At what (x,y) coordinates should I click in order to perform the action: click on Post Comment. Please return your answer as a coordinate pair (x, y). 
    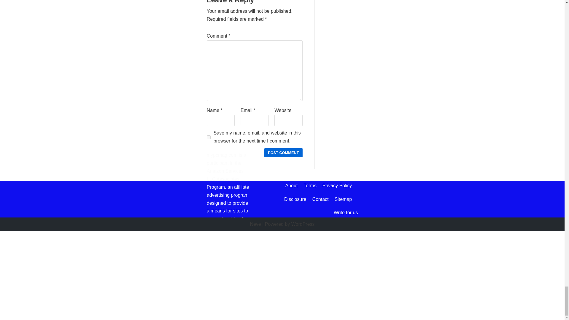
    Looking at the image, I should click on (283, 153).